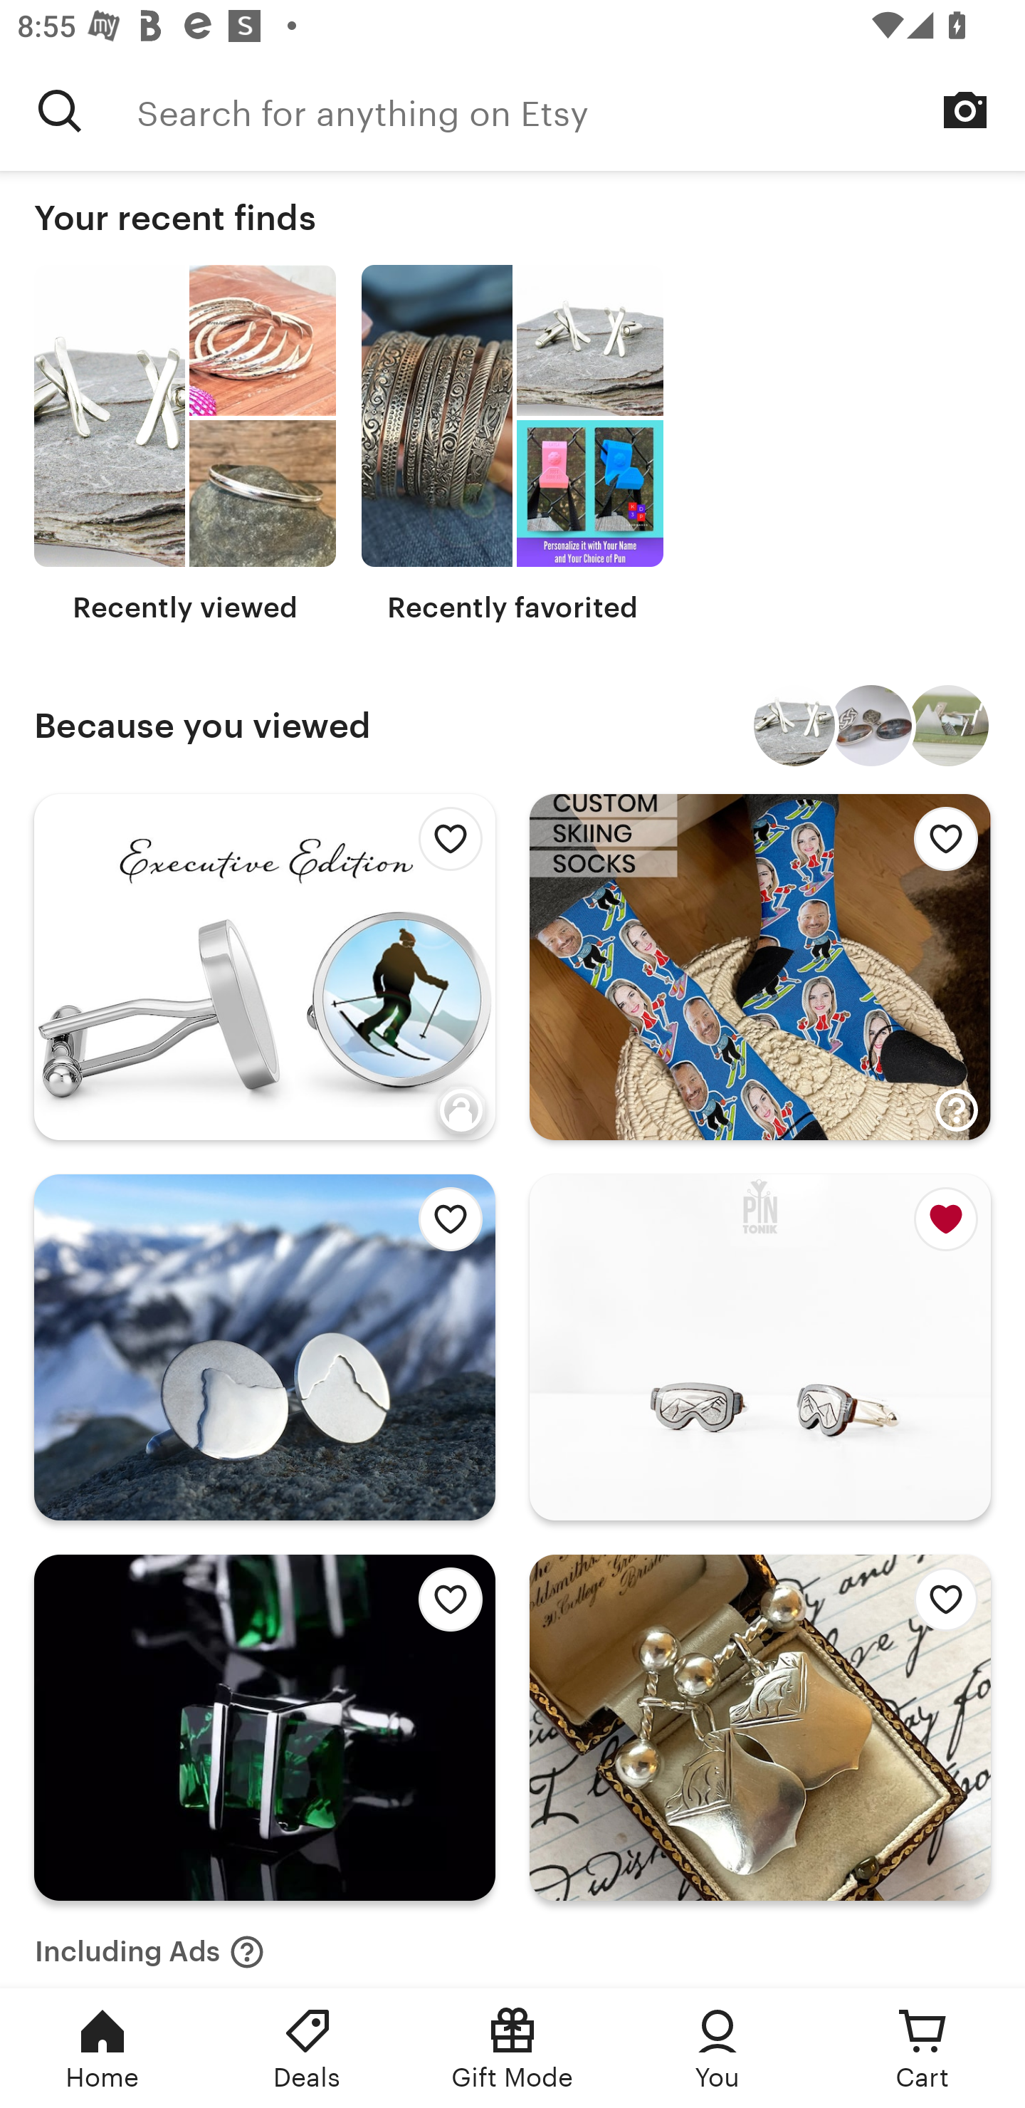  What do you see at coordinates (794, 726) in the screenshot?
I see `Personalised Ski Skiing Silver Cufflinks` at bounding box center [794, 726].